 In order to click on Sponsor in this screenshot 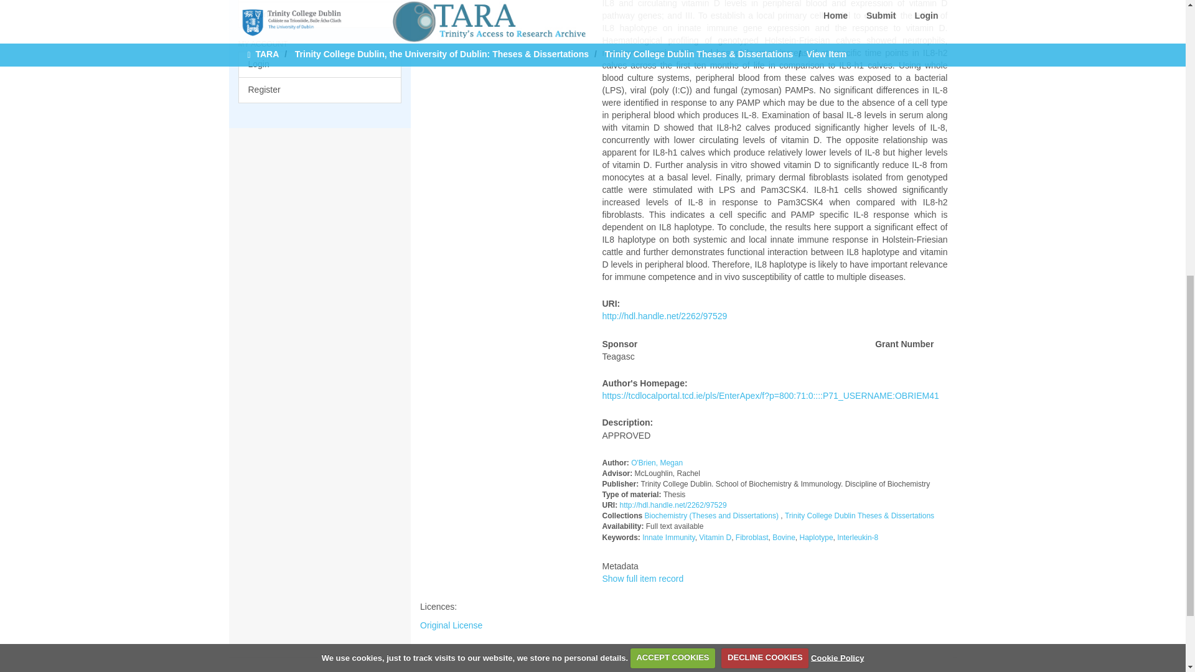, I will do `click(320, 15)`.